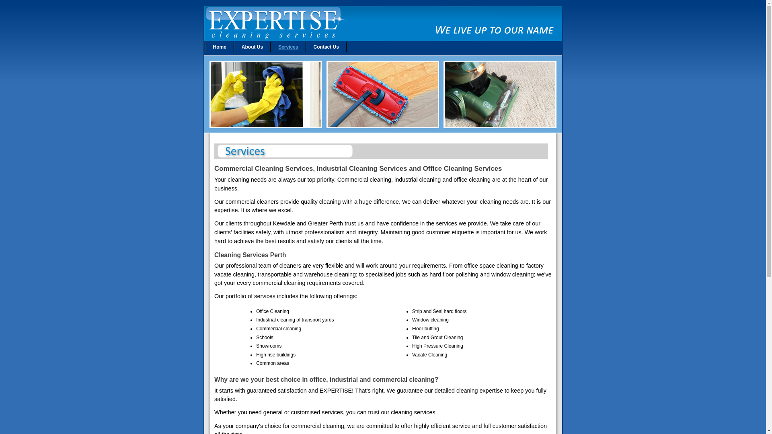 Image resolution: width=772 pixels, height=434 pixels. I want to click on About Us, so click(253, 47).